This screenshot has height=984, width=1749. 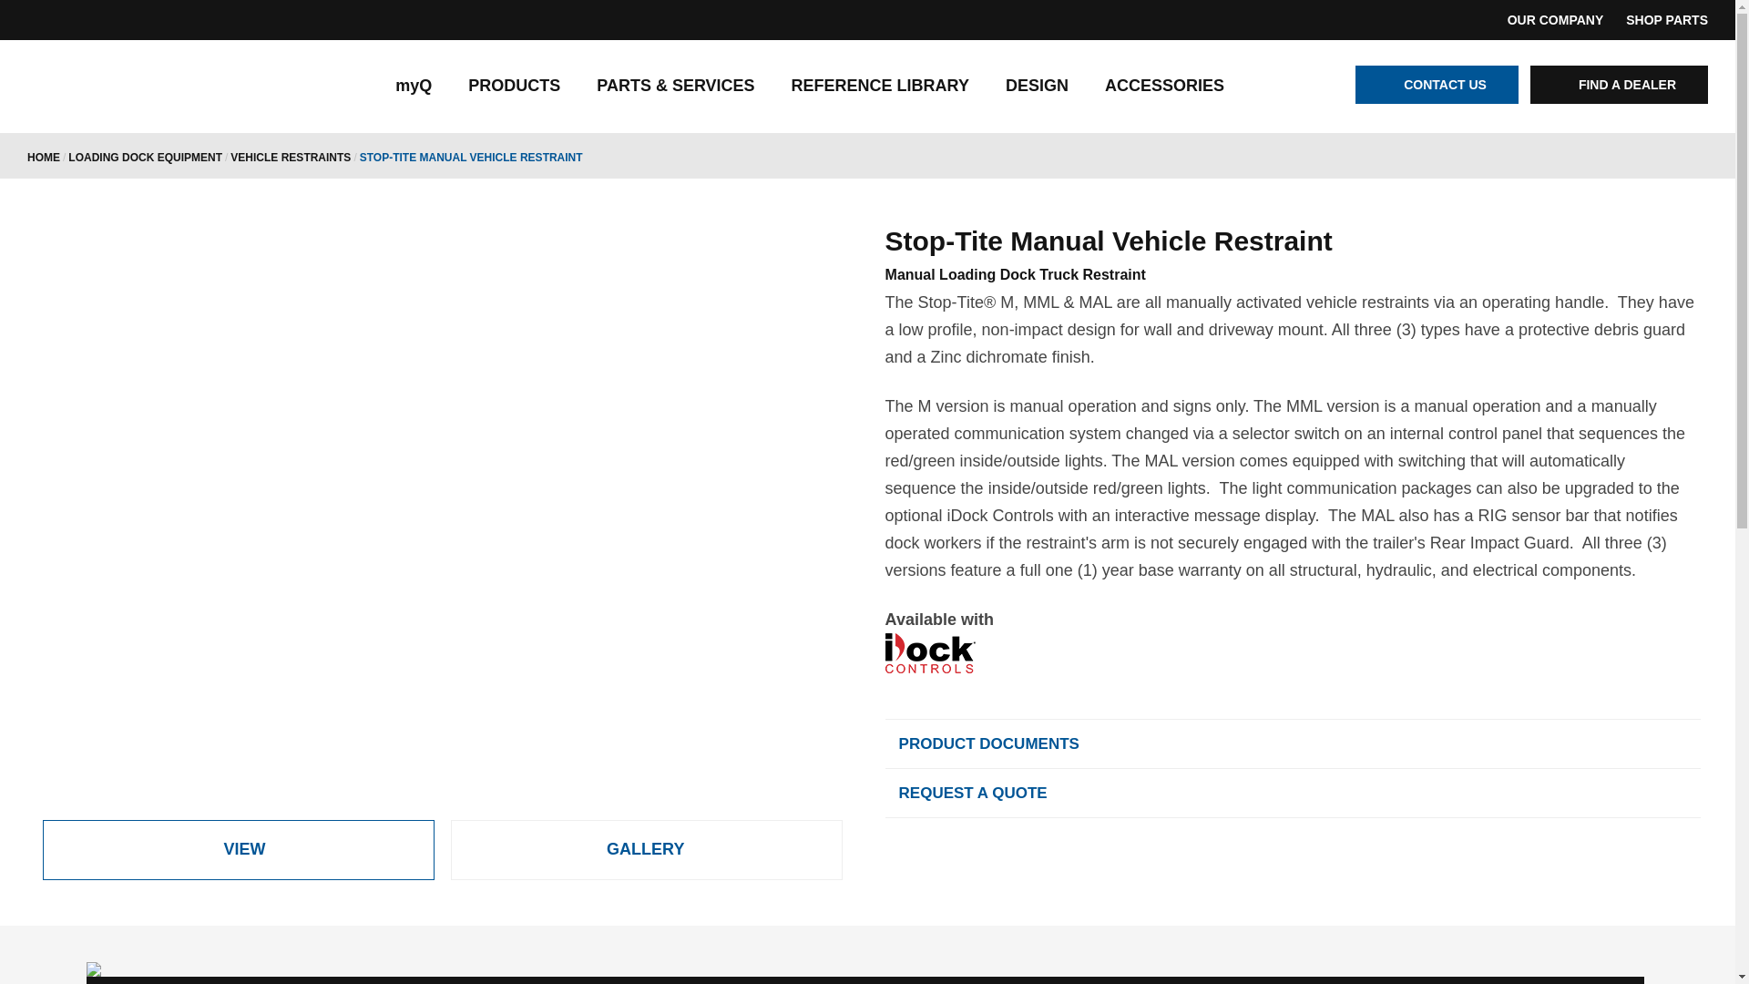 I want to click on PRODUCTS, so click(x=514, y=86).